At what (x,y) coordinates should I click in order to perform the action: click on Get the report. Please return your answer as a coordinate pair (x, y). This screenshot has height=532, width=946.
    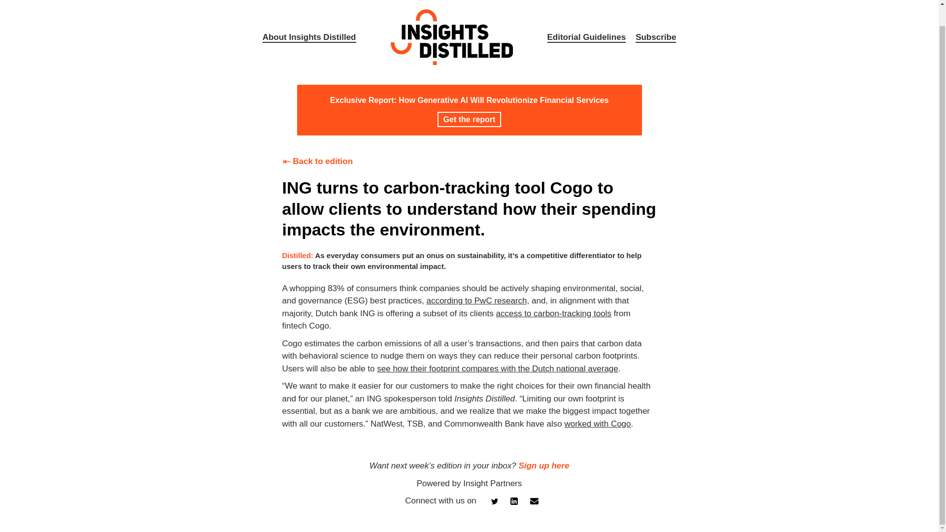
    Looking at the image, I should click on (469, 119).